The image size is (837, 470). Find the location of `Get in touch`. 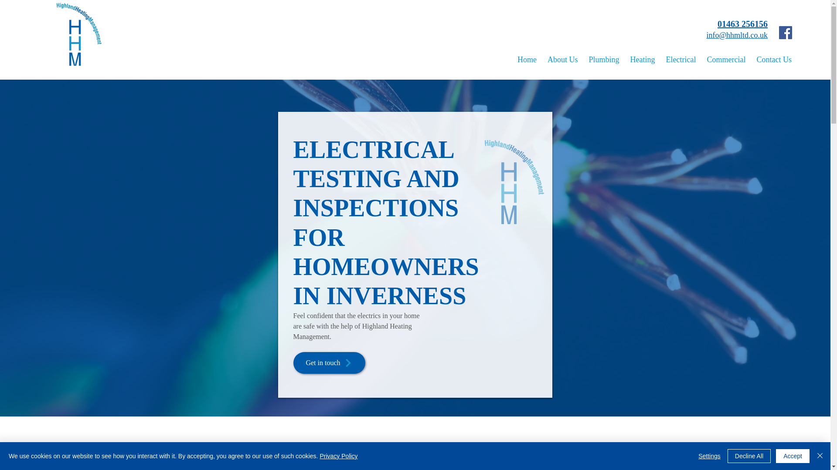

Get in touch is located at coordinates (329, 363).